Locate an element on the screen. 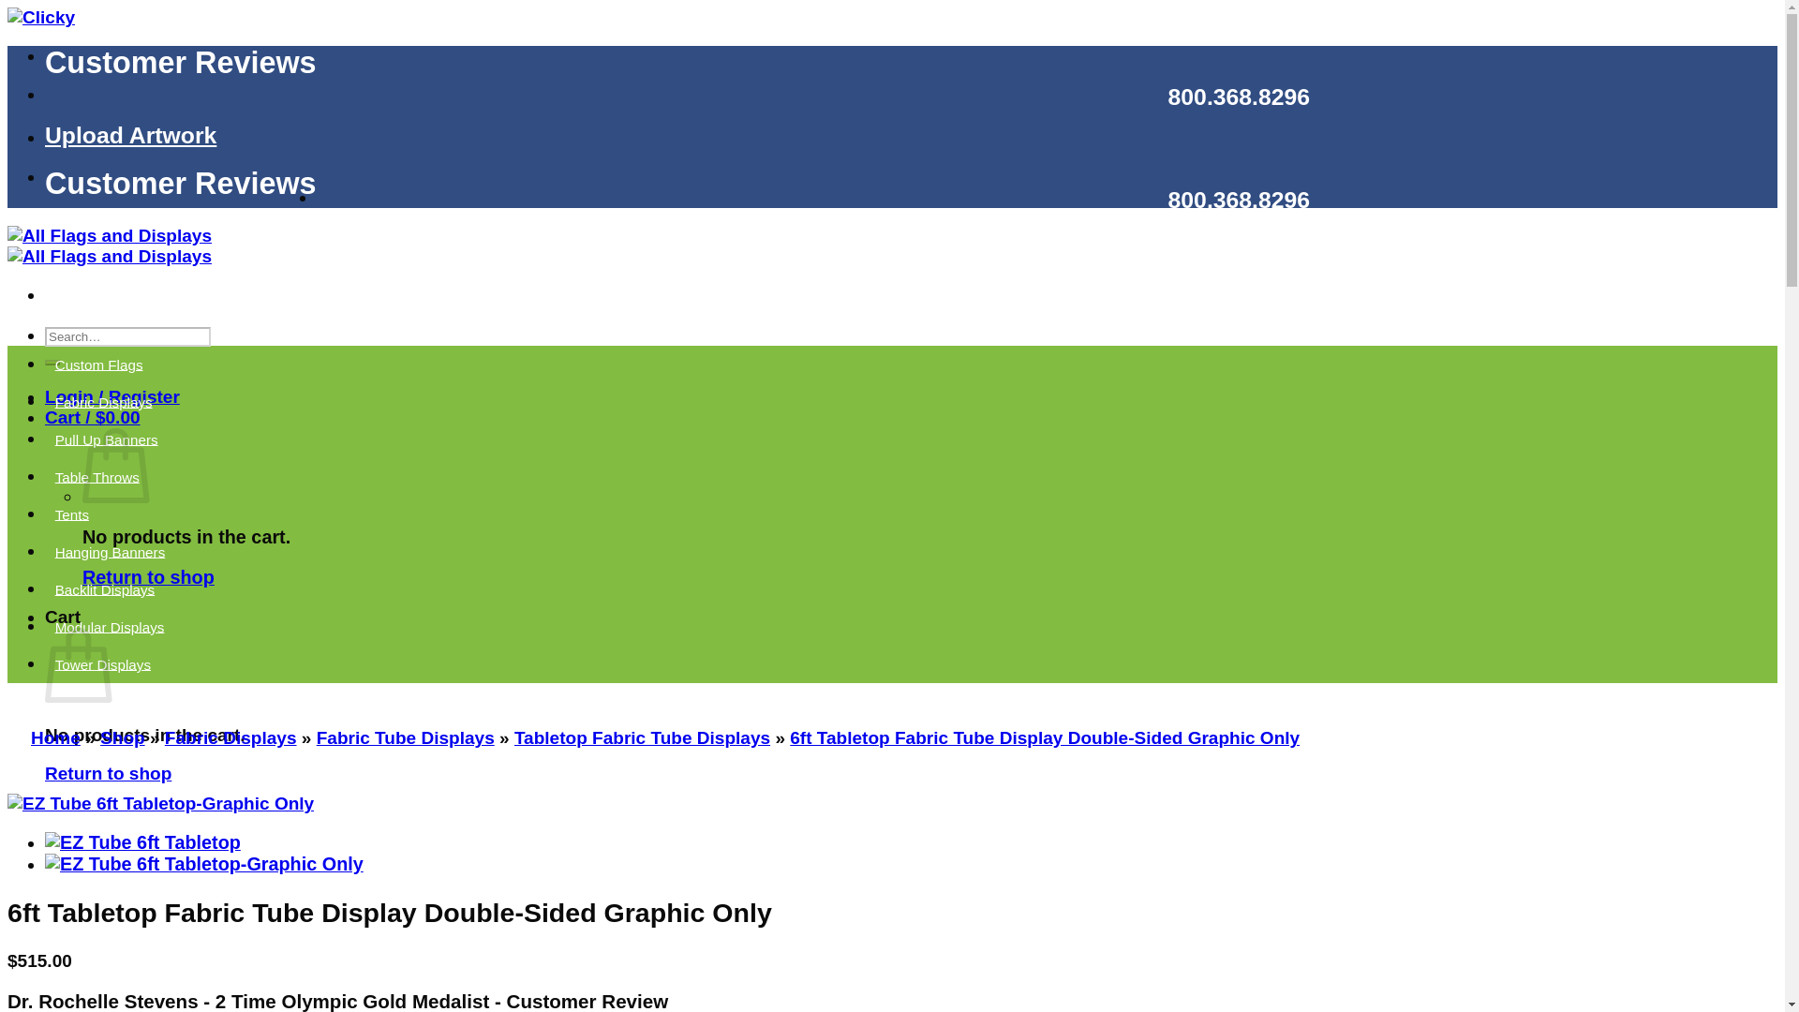 The image size is (1799, 1012). Fabric Tube Displays is located at coordinates (405, 737).